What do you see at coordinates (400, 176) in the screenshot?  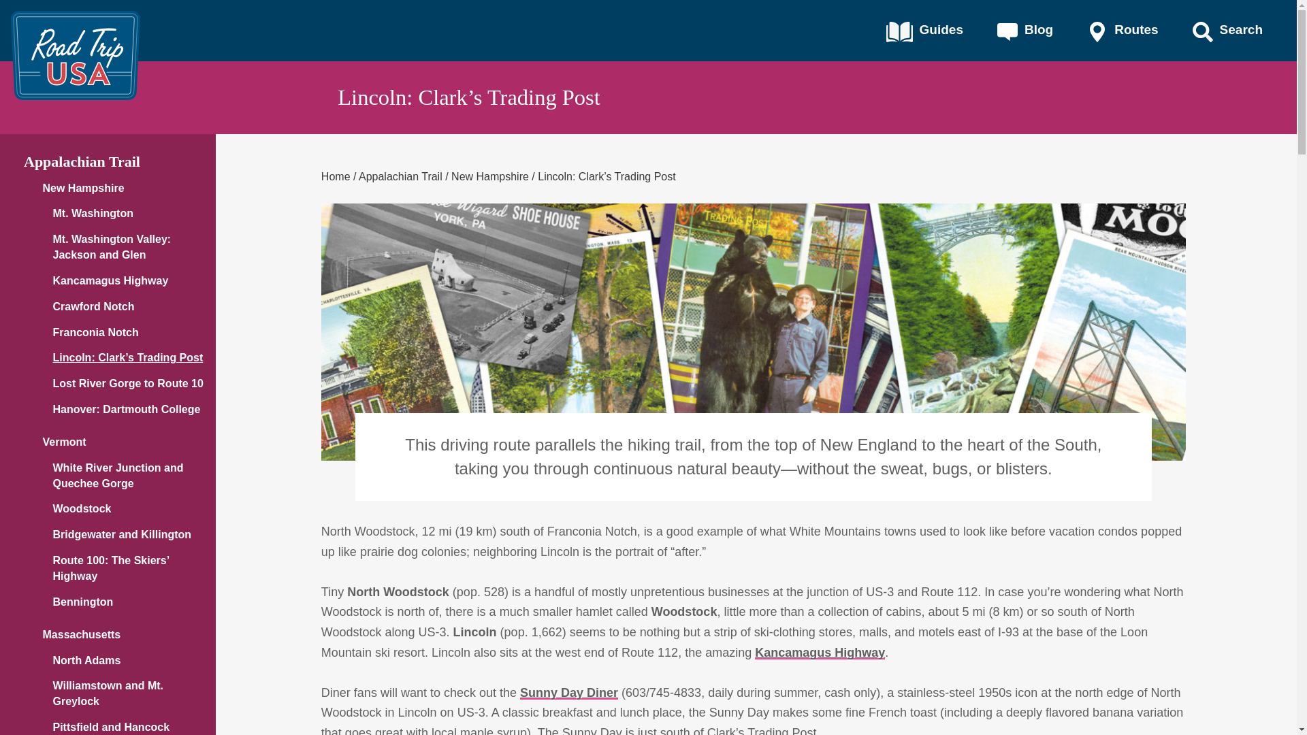 I see `Appalachian Trail` at bounding box center [400, 176].